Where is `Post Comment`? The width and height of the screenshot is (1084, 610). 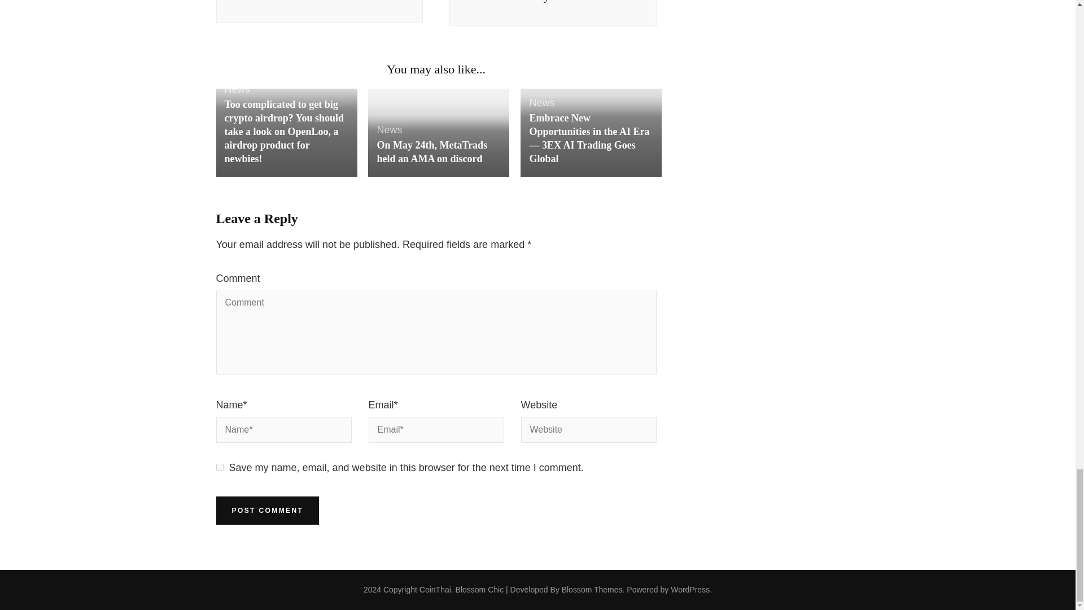
Post Comment is located at coordinates (267, 511).